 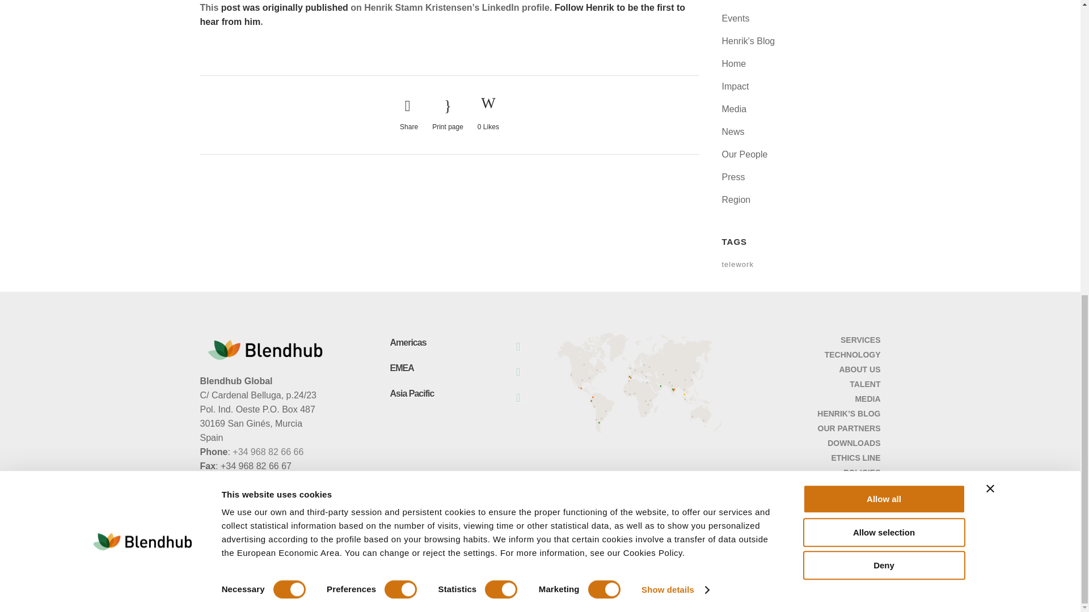 I want to click on Show details, so click(x=675, y=20).